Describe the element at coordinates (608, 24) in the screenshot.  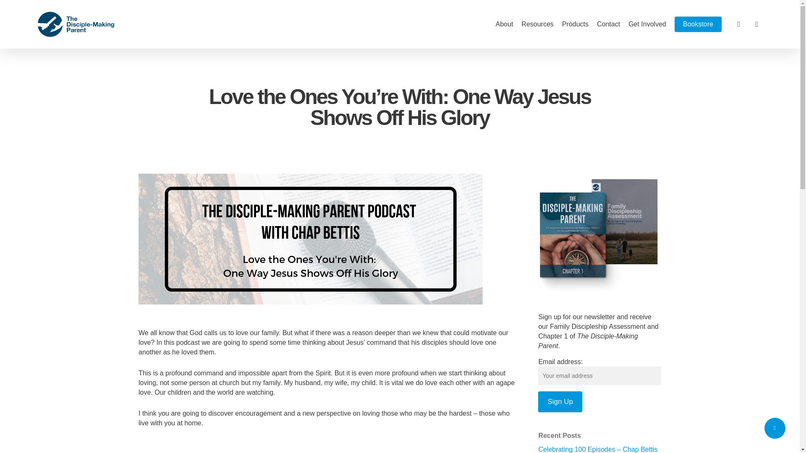
I see `Contact` at that location.